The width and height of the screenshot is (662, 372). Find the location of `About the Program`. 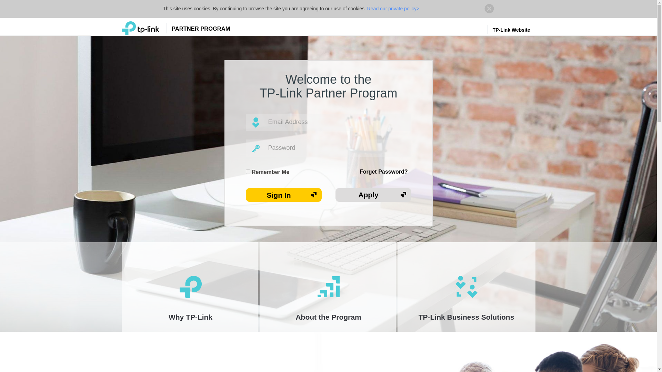

About the Program is located at coordinates (328, 287).